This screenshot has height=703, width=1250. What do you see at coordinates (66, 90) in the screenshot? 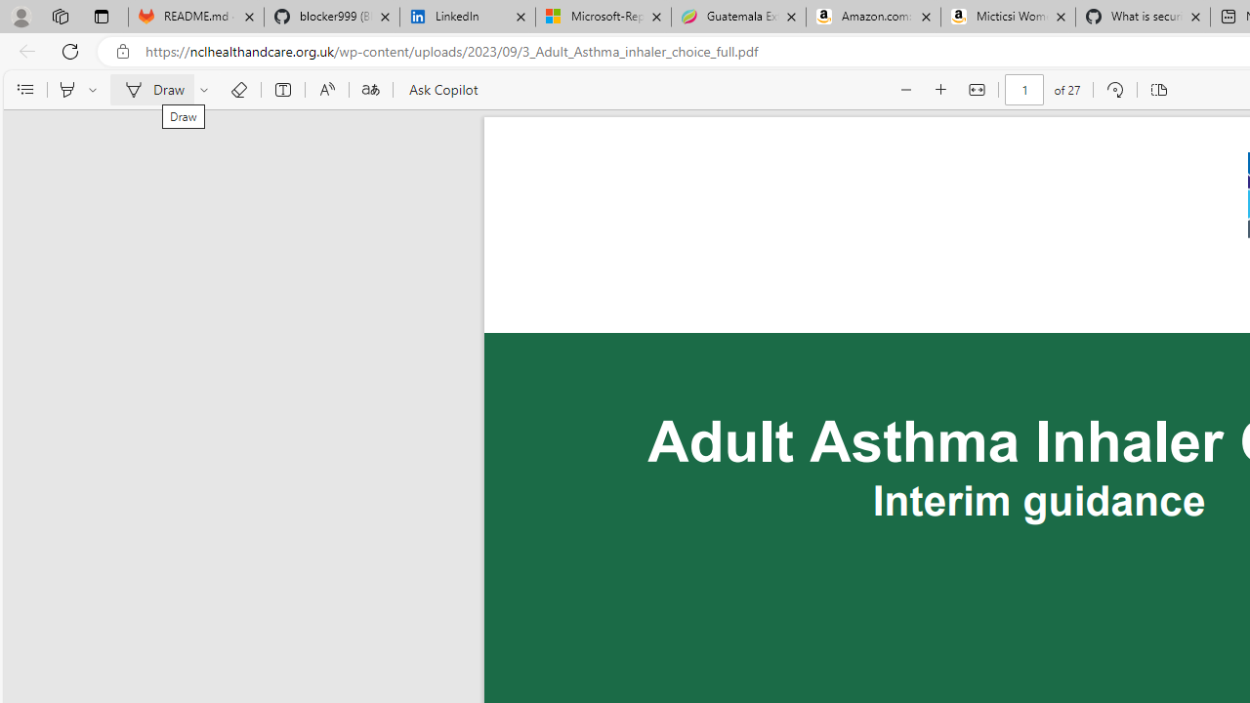
I see `Highlight` at bounding box center [66, 90].